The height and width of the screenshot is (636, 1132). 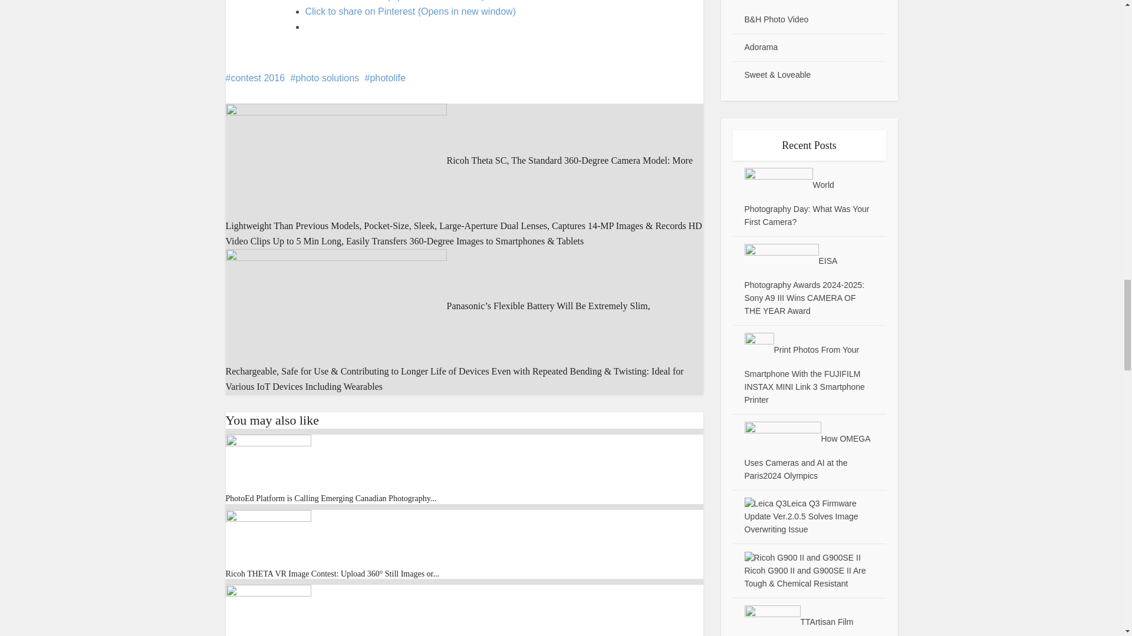 I want to click on Click to share on Pinterest, so click(x=410, y=11).